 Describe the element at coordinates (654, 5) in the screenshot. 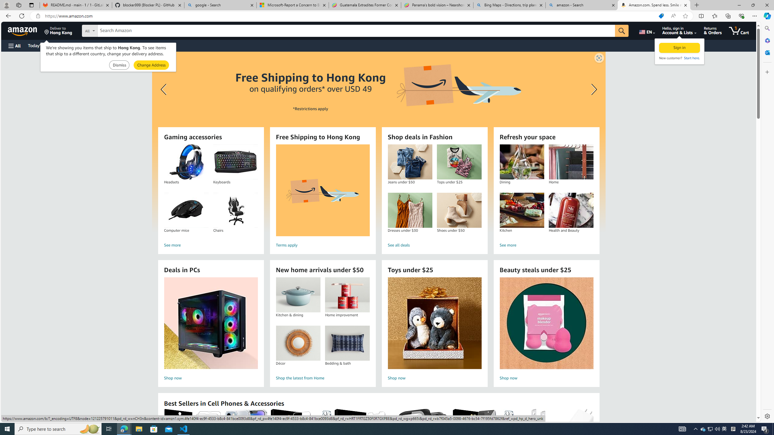

I see `Amazon.com. Spend less. Smile more.` at that location.